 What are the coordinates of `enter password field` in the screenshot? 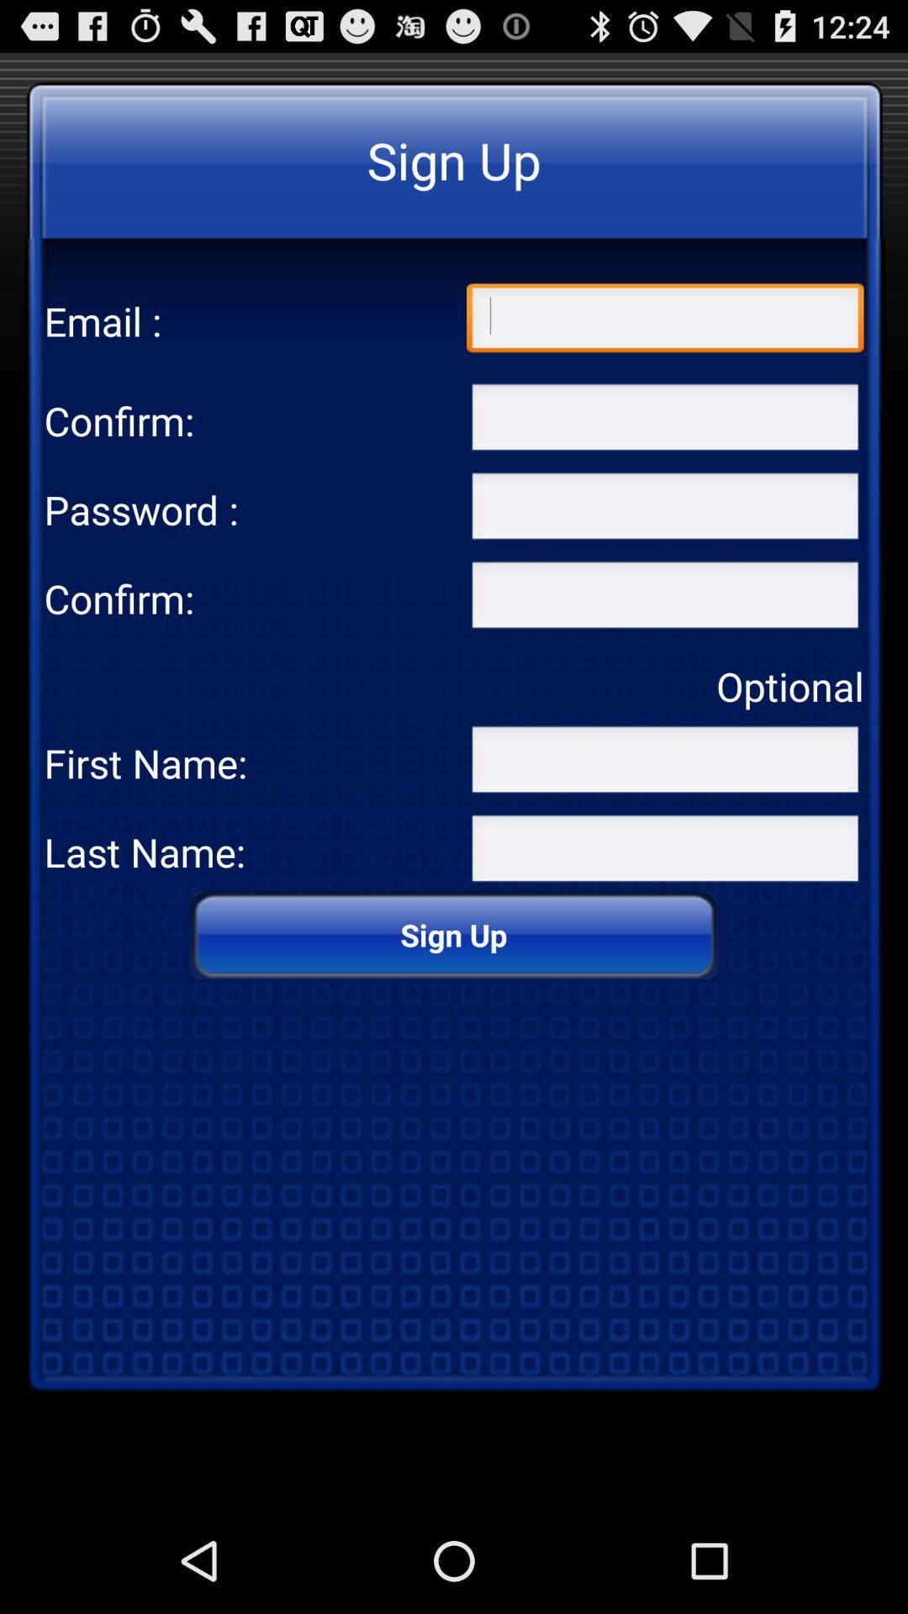 It's located at (665, 599).